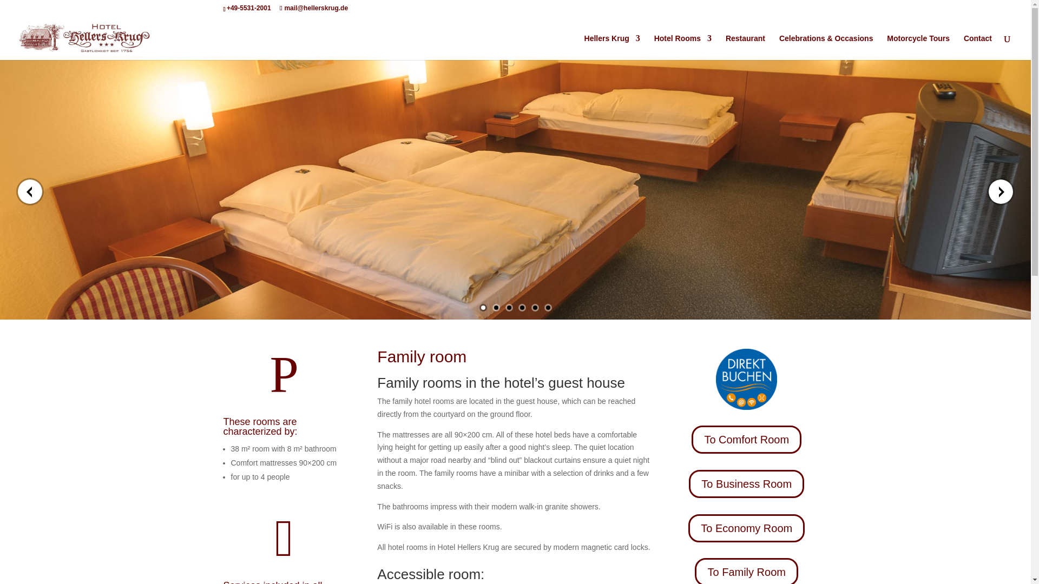 The width and height of the screenshot is (1039, 584). What do you see at coordinates (745, 47) in the screenshot?
I see `Restaurant` at bounding box center [745, 47].